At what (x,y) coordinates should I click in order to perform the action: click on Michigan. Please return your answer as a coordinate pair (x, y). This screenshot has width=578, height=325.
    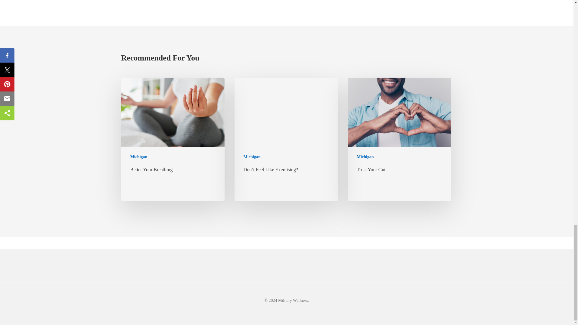
    Looking at the image, I should click on (252, 156).